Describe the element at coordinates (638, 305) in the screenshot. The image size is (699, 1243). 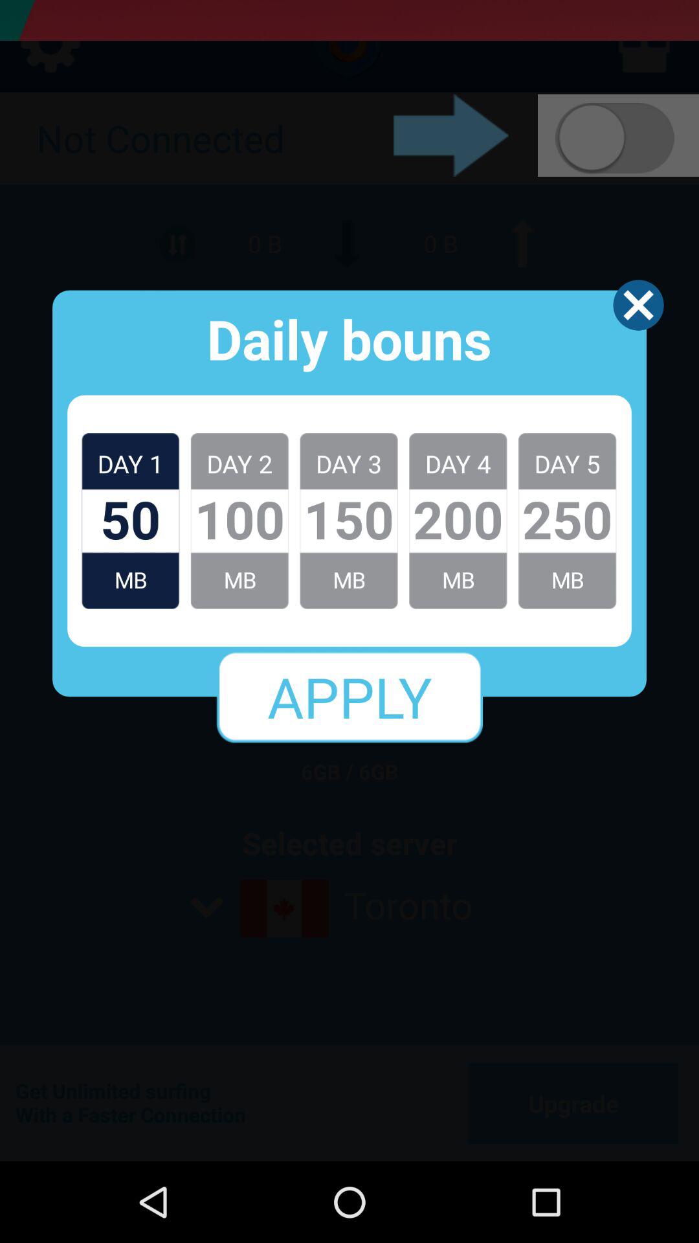
I see `open the app to the right of the daily bouns app` at that location.